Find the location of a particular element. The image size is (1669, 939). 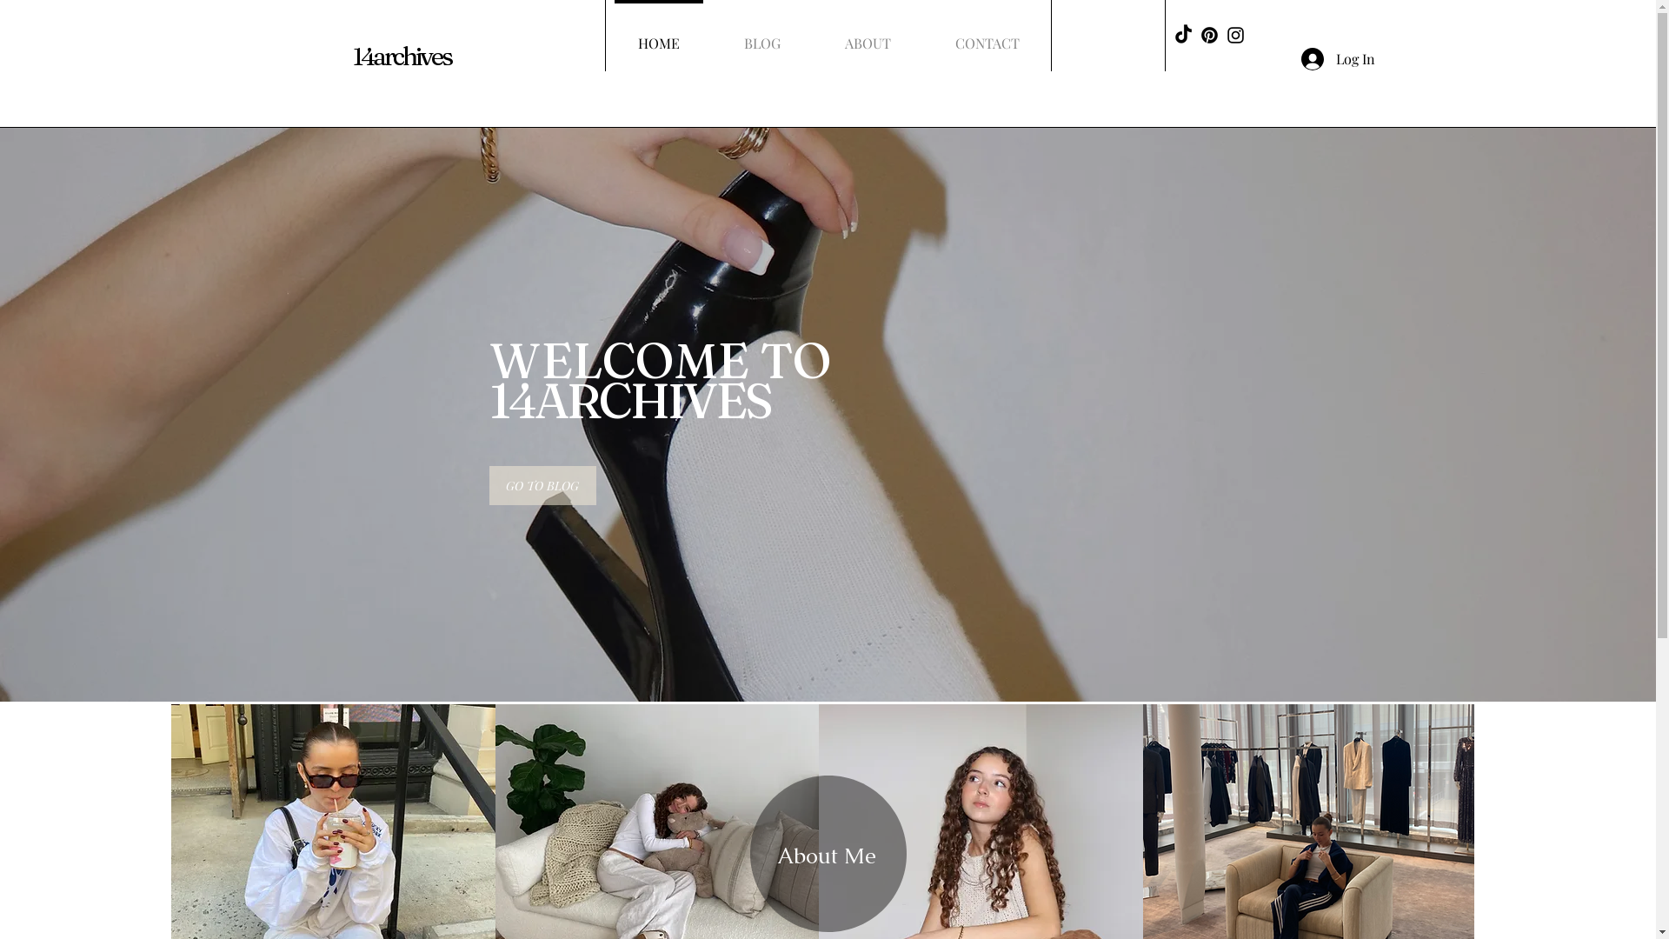

GO TO BLOG is located at coordinates (542, 485).